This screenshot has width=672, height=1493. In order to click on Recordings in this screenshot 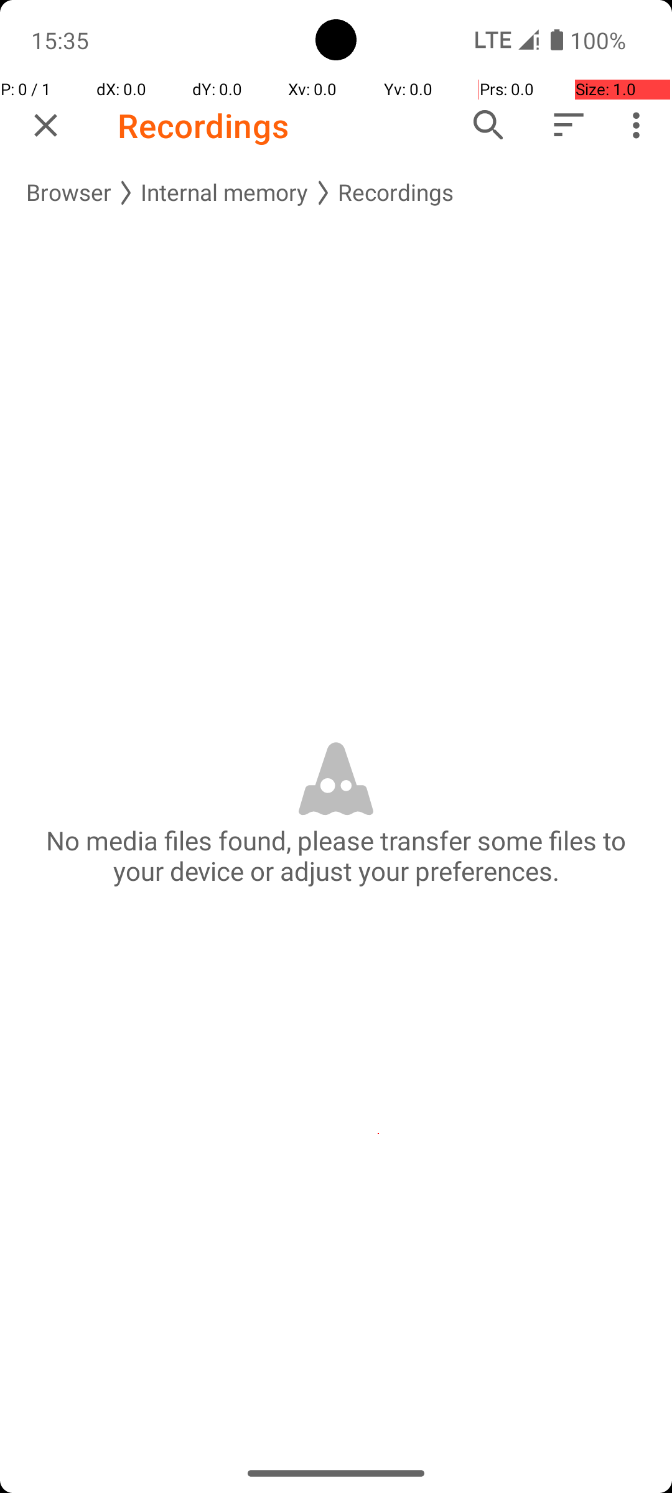, I will do `click(203, 126)`.